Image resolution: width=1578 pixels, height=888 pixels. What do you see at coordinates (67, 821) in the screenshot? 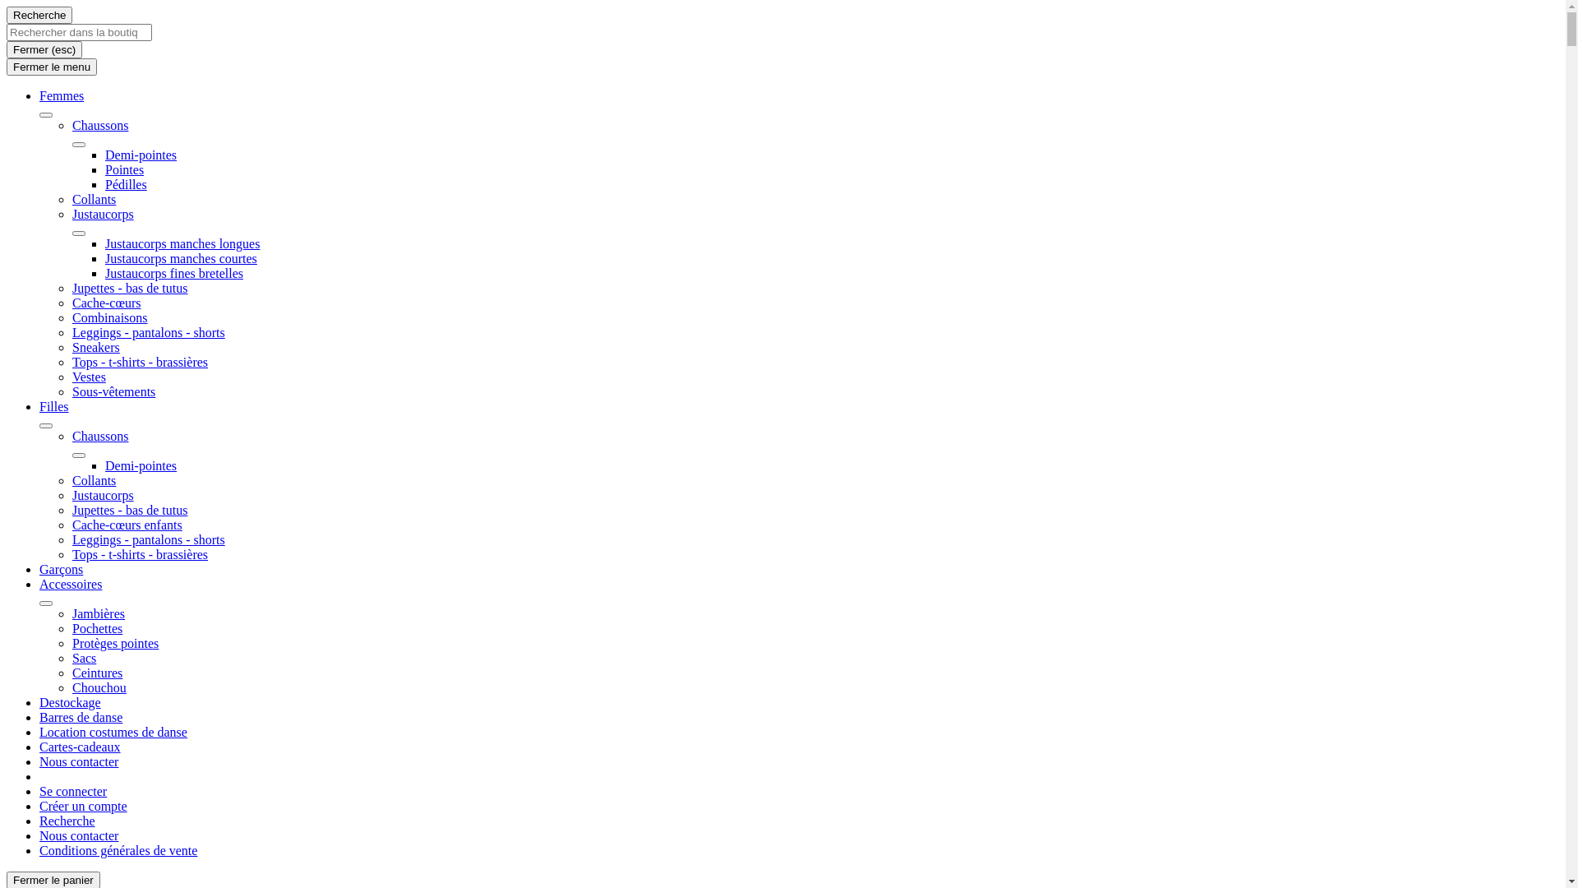
I see `Recherche` at bounding box center [67, 821].